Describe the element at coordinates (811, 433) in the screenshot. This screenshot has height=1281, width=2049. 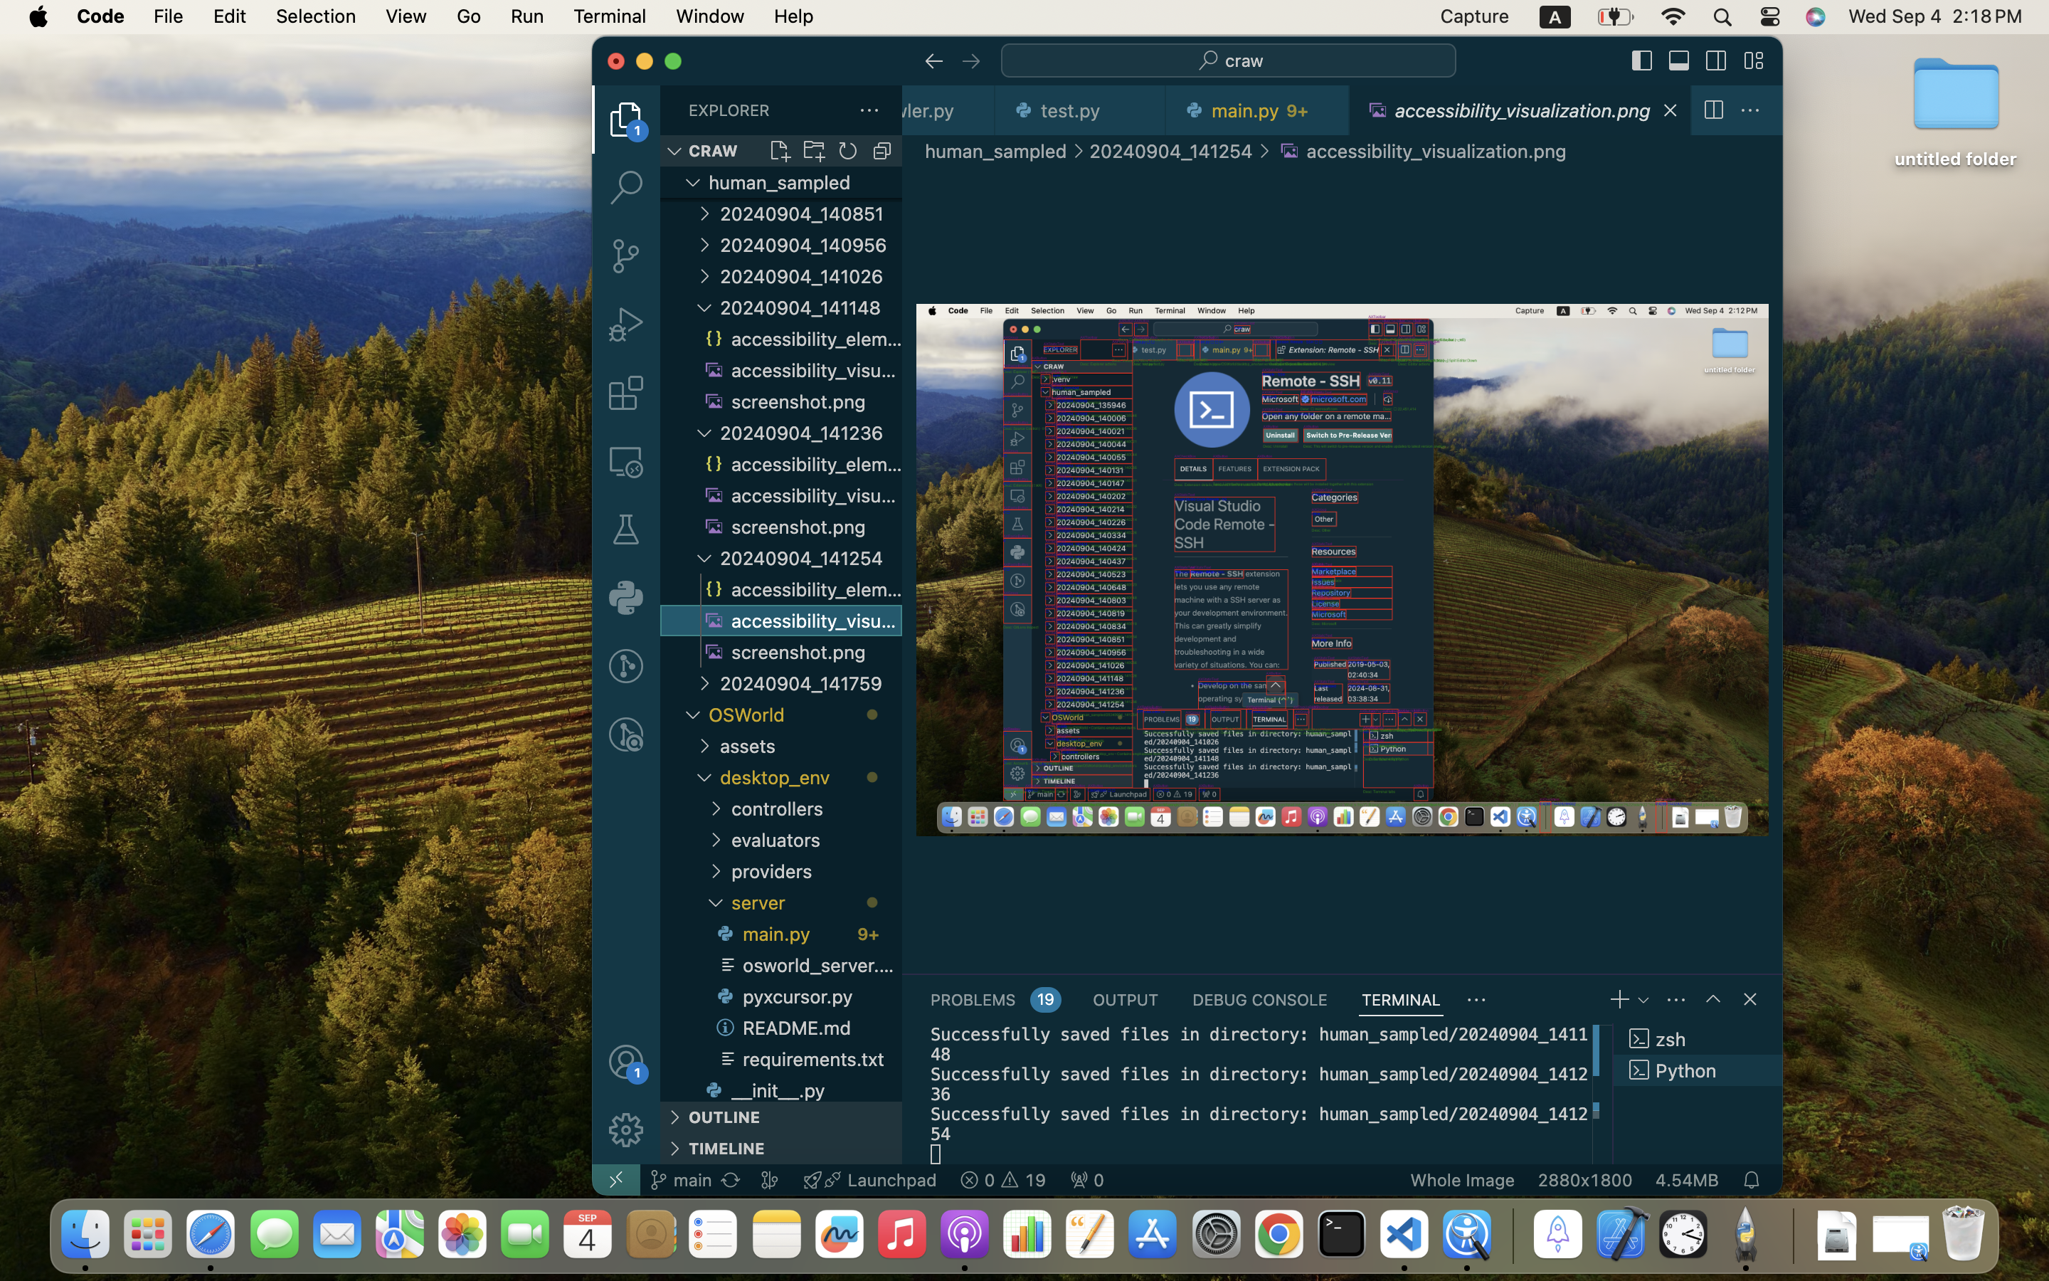
I see `20240904_141236` at that location.